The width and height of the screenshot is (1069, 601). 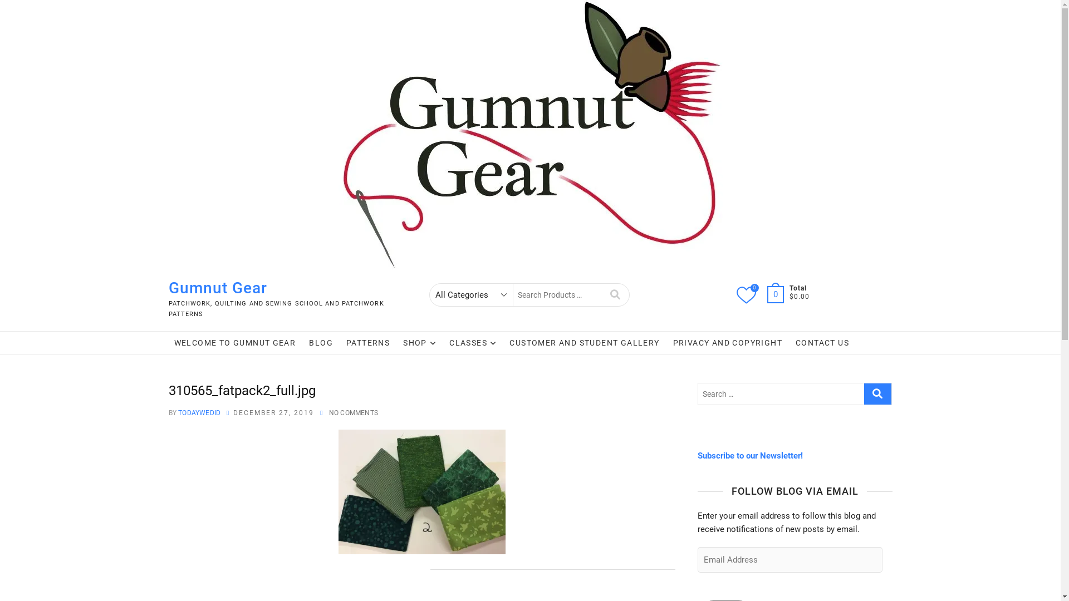 What do you see at coordinates (749, 456) in the screenshot?
I see `Subscribe to our Newsletter!` at bounding box center [749, 456].